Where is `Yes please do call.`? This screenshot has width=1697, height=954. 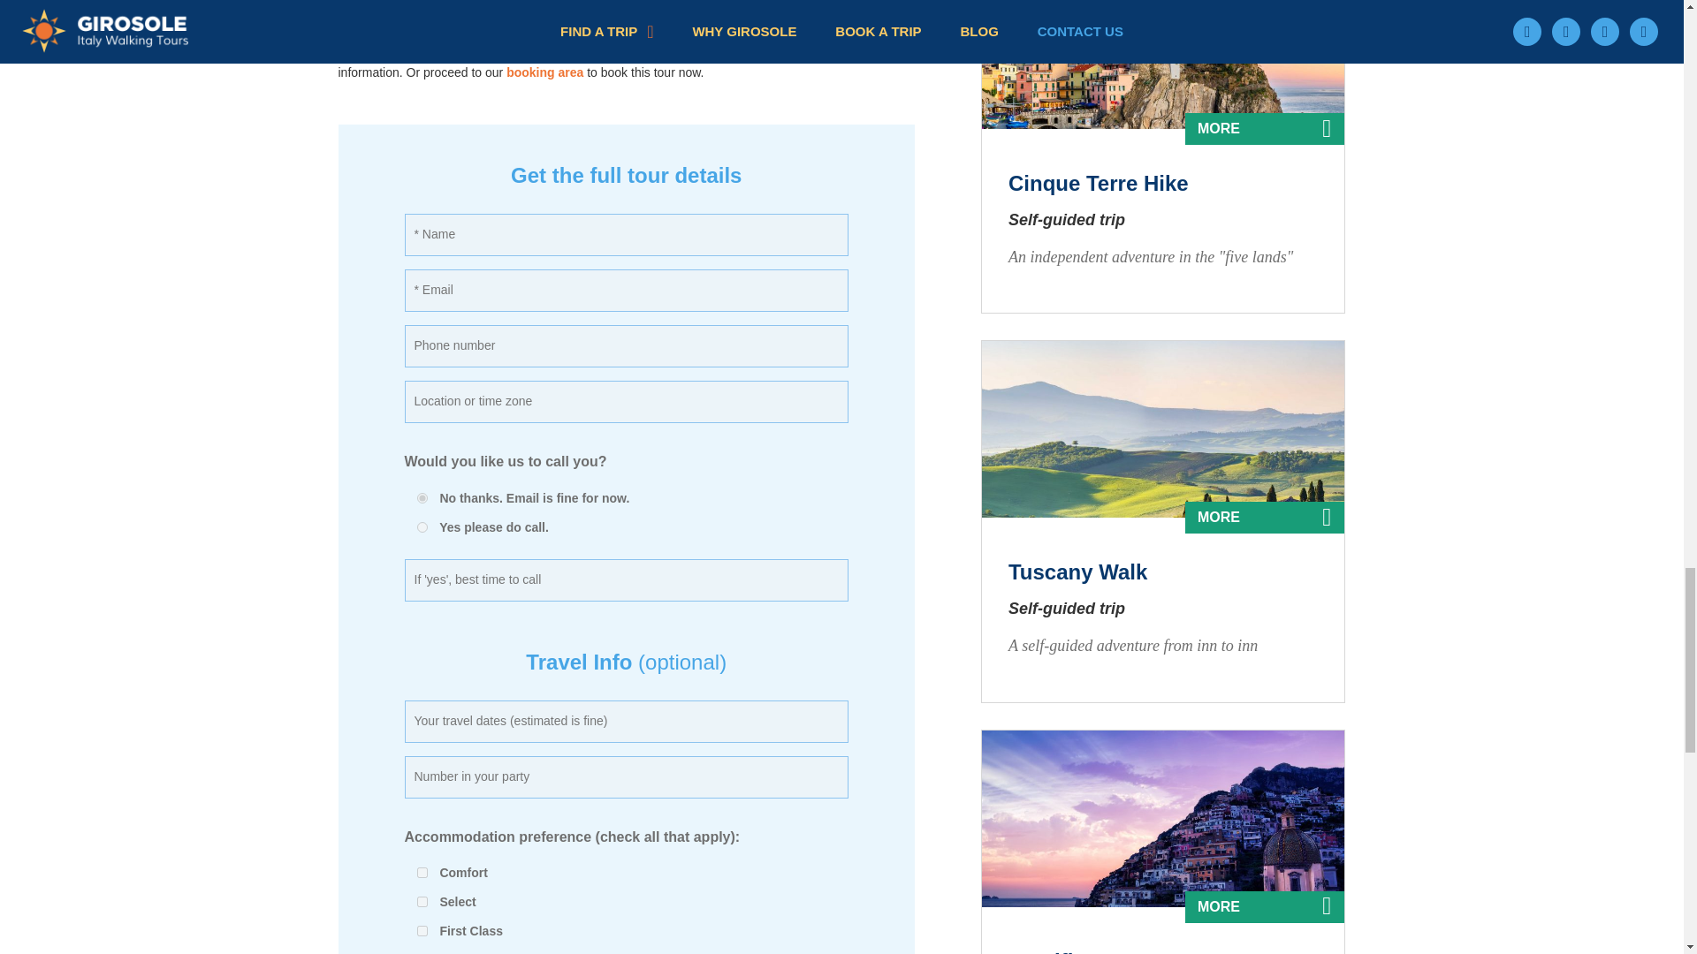 Yes please do call. is located at coordinates (422, 526).